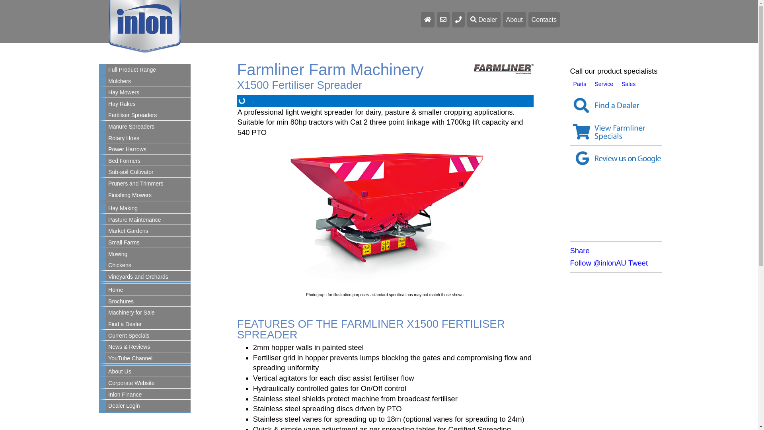 This screenshot has height=430, width=764. What do you see at coordinates (148, 243) in the screenshot?
I see `Small Farms` at bounding box center [148, 243].